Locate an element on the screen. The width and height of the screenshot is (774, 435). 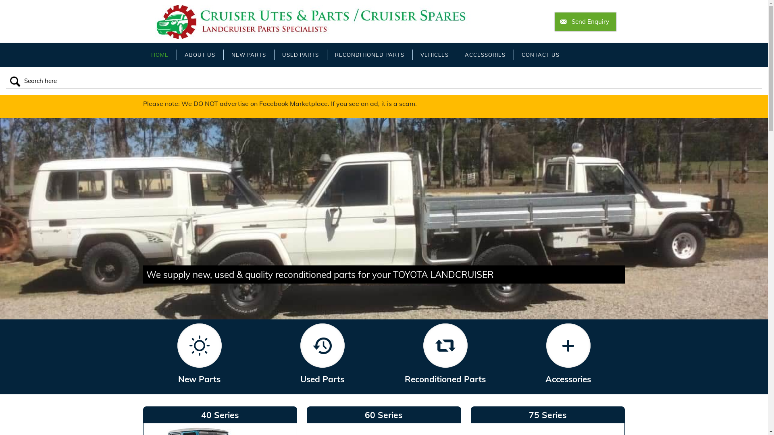
ABOUT US is located at coordinates (200, 55).